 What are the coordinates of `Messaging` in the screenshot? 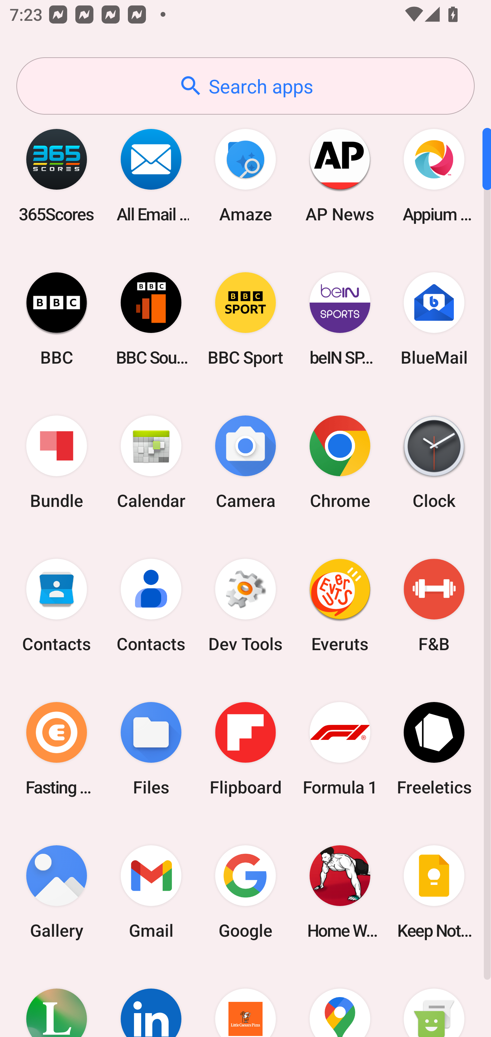 It's located at (434, 1000).